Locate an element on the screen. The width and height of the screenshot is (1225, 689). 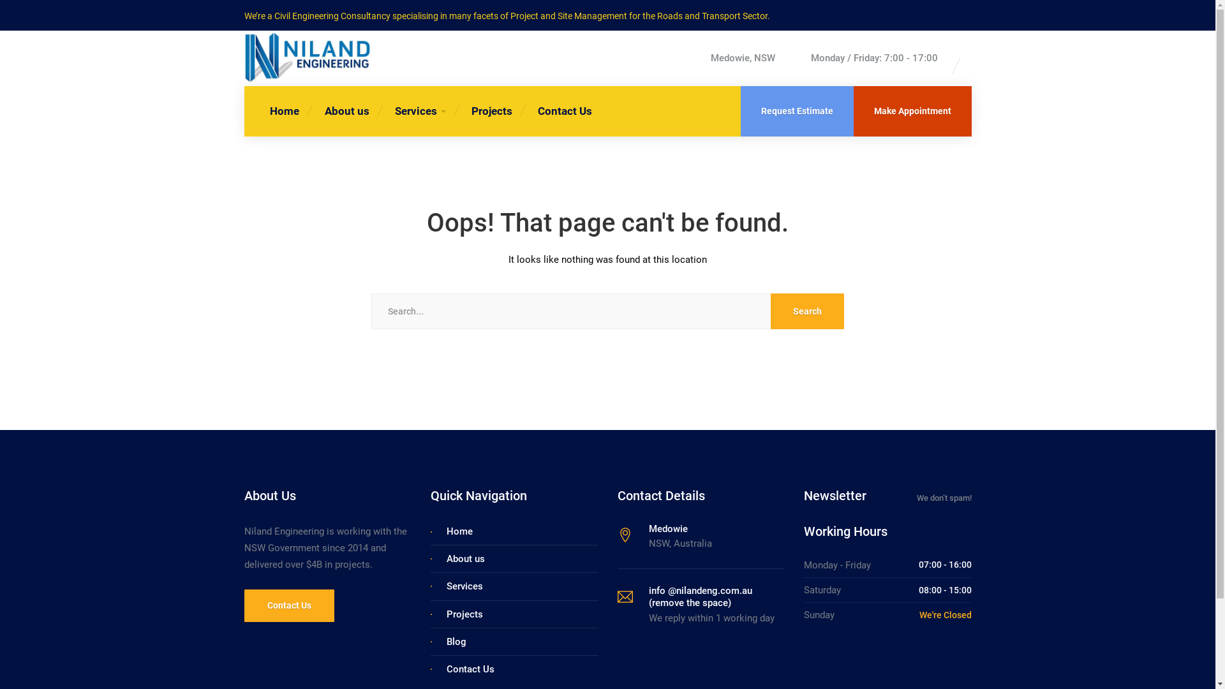
About us is located at coordinates (466, 559).